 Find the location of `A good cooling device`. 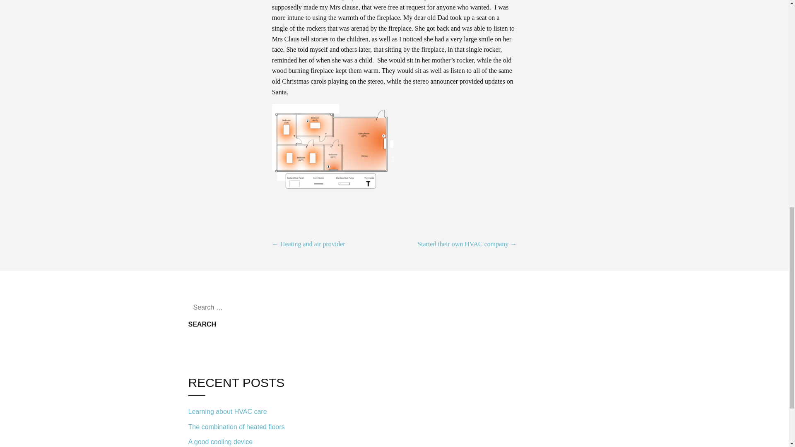

A good cooling device is located at coordinates (244, 440).